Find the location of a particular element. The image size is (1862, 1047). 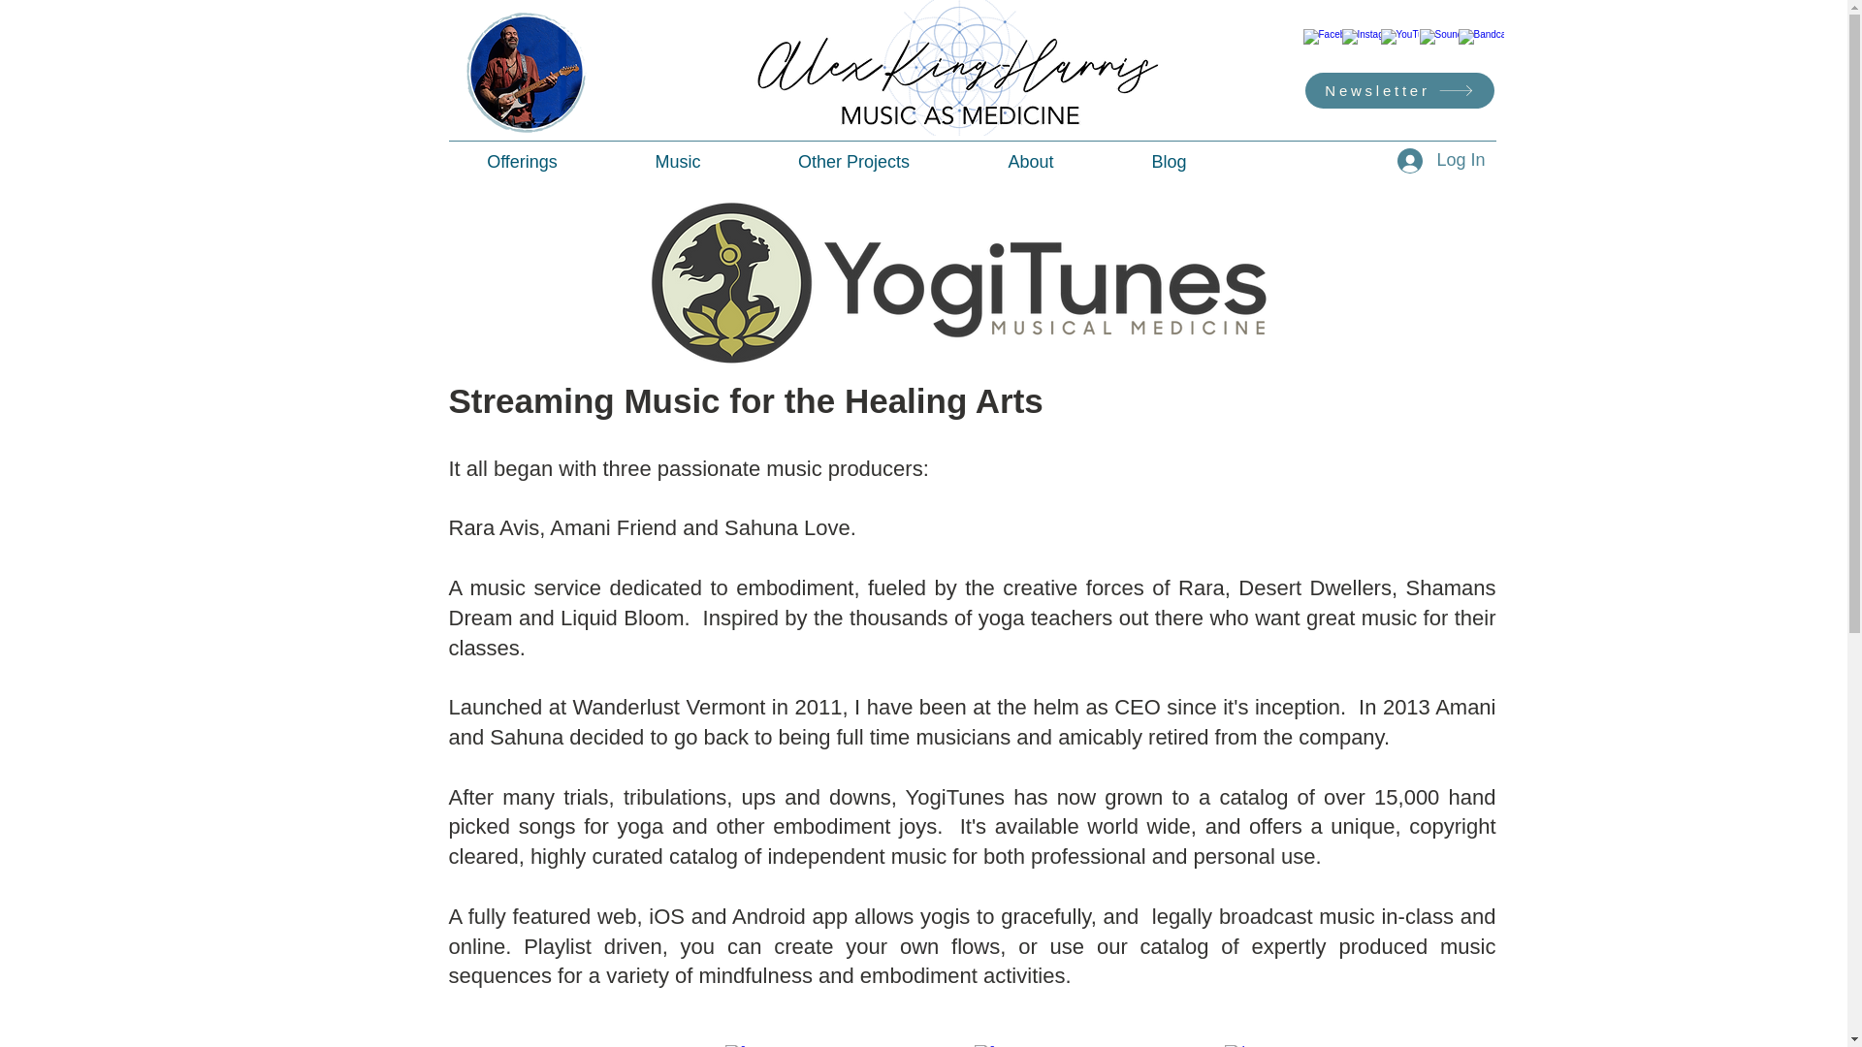

Log In is located at coordinates (1441, 160).